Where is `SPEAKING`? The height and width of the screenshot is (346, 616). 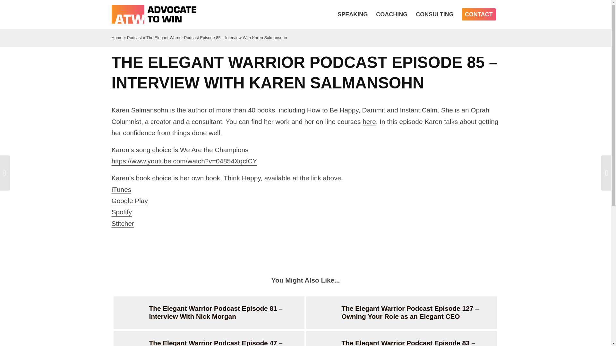 SPEAKING is located at coordinates (352, 14).